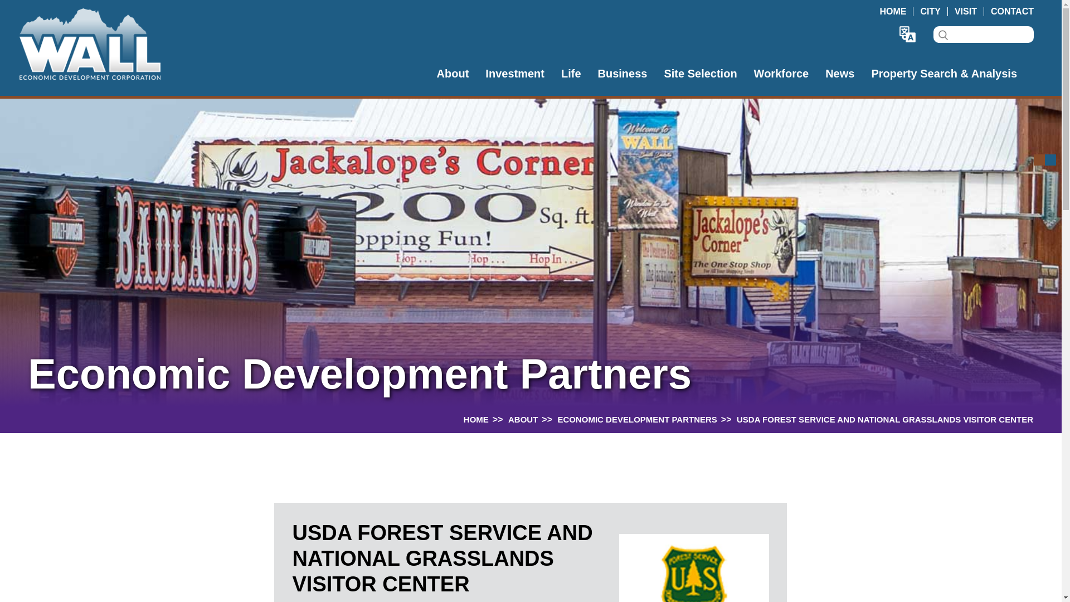  Describe the element at coordinates (453, 73) in the screenshot. I see `About` at that location.